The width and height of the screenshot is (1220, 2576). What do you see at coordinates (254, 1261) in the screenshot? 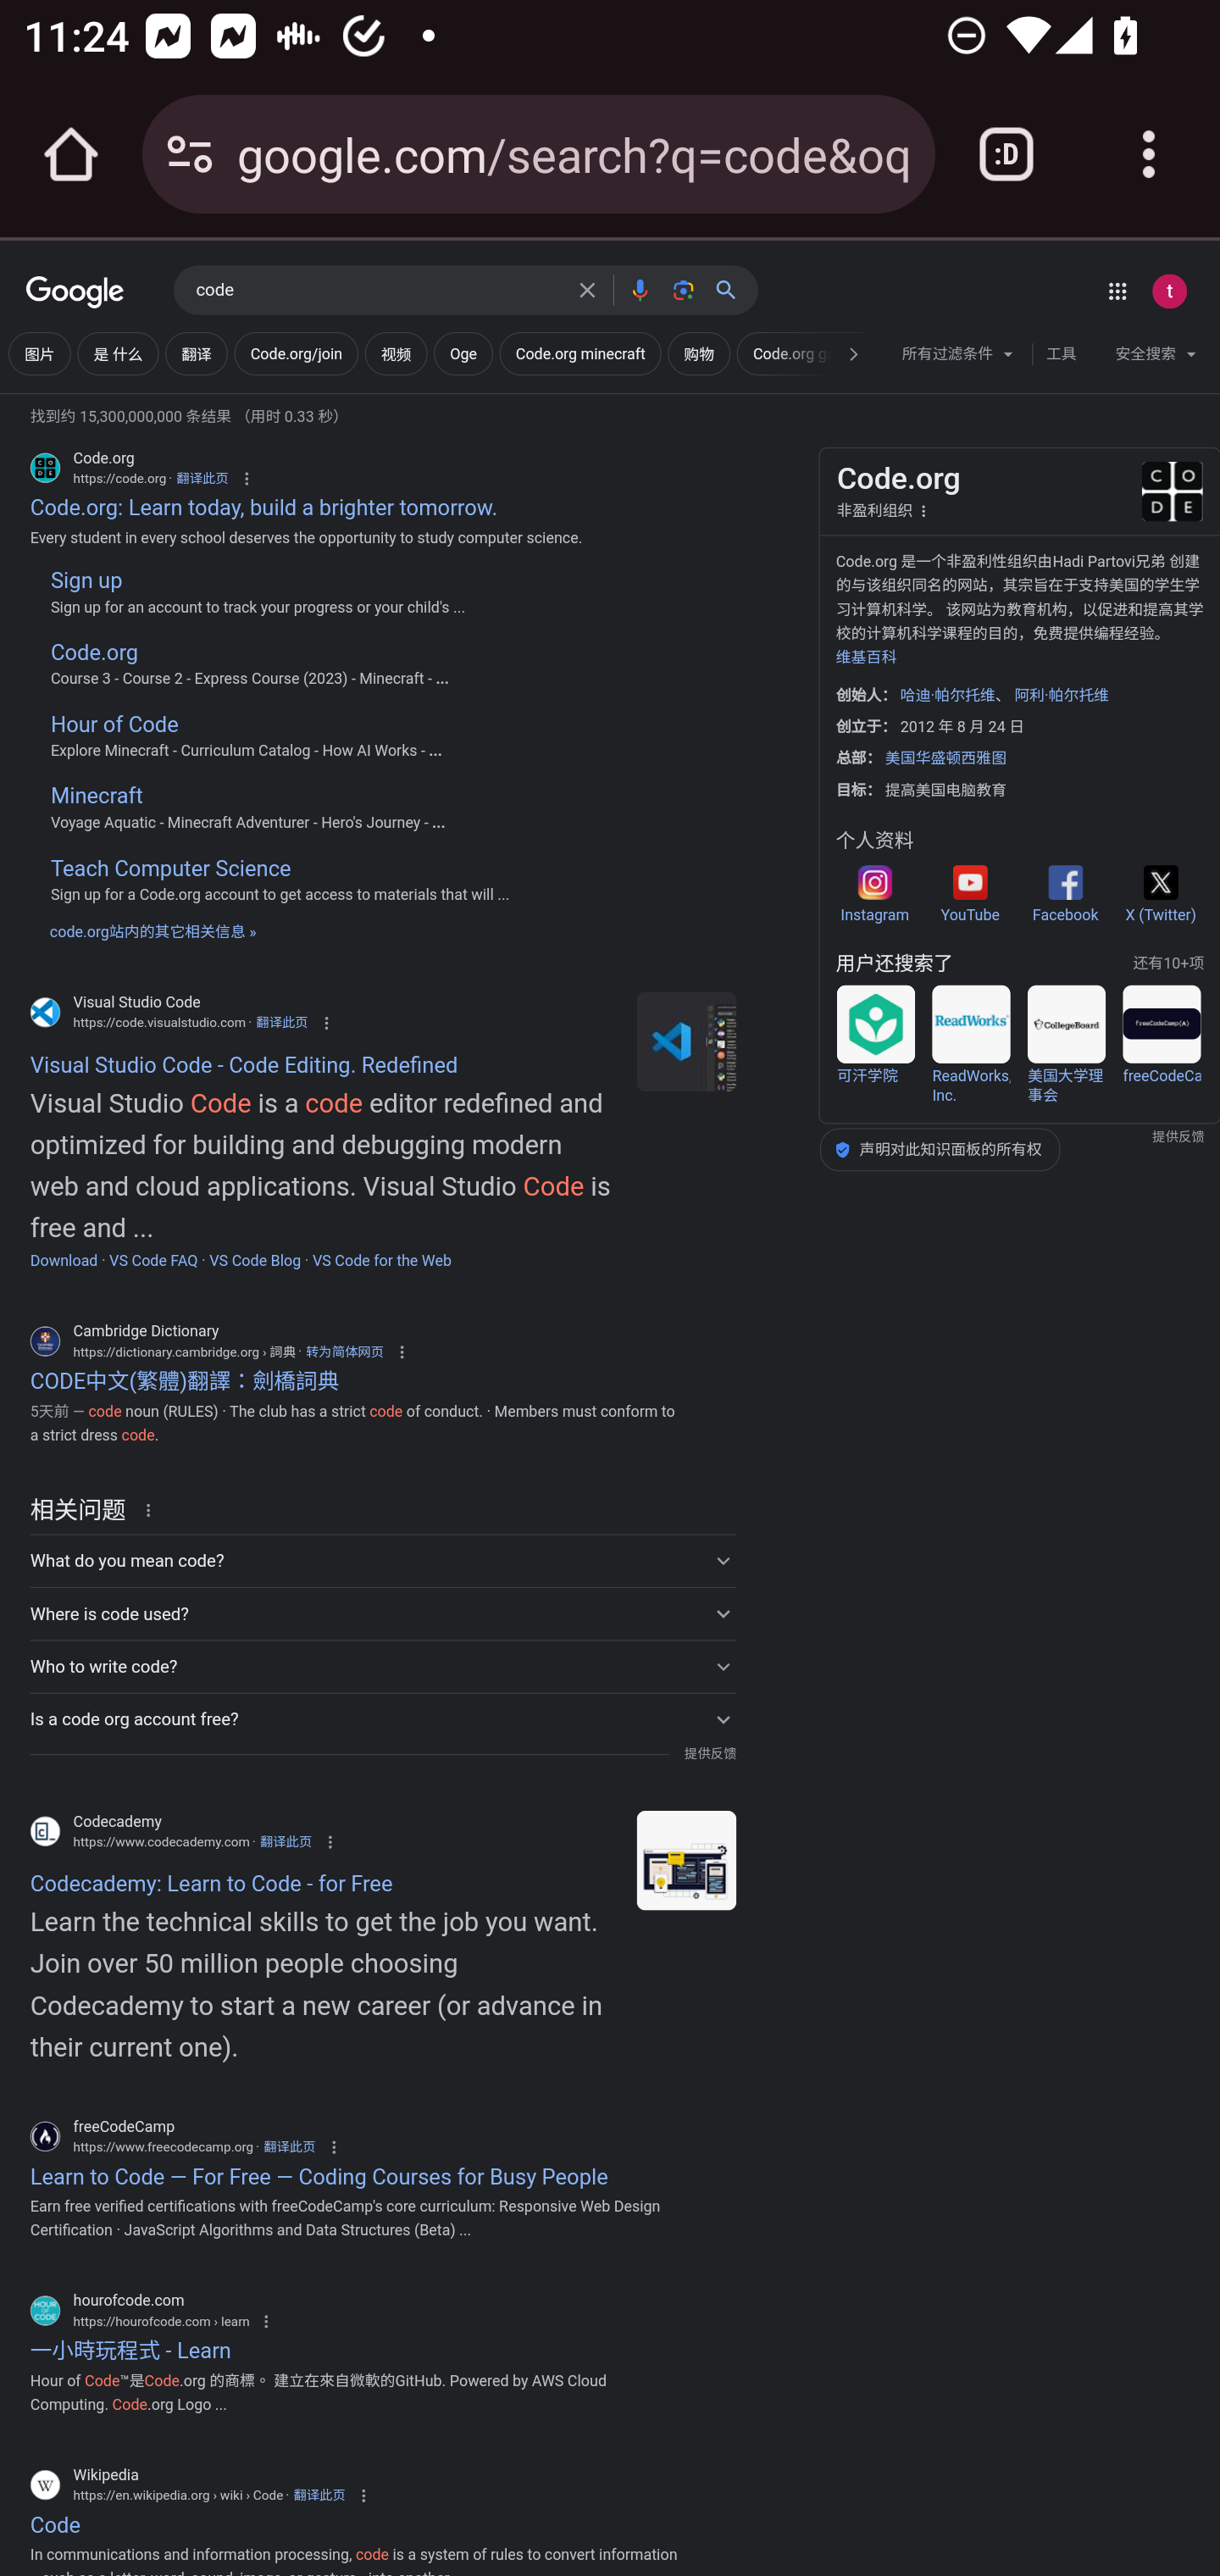
I see `VS Code Blog` at bounding box center [254, 1261].